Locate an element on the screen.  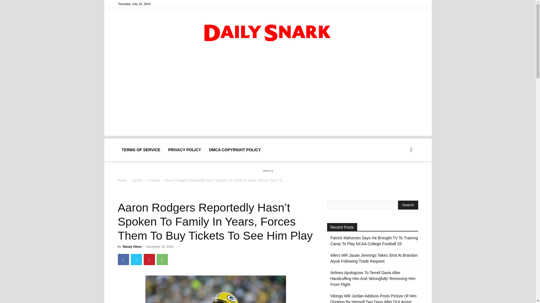
Twitter is located at coordinates (413, 4).